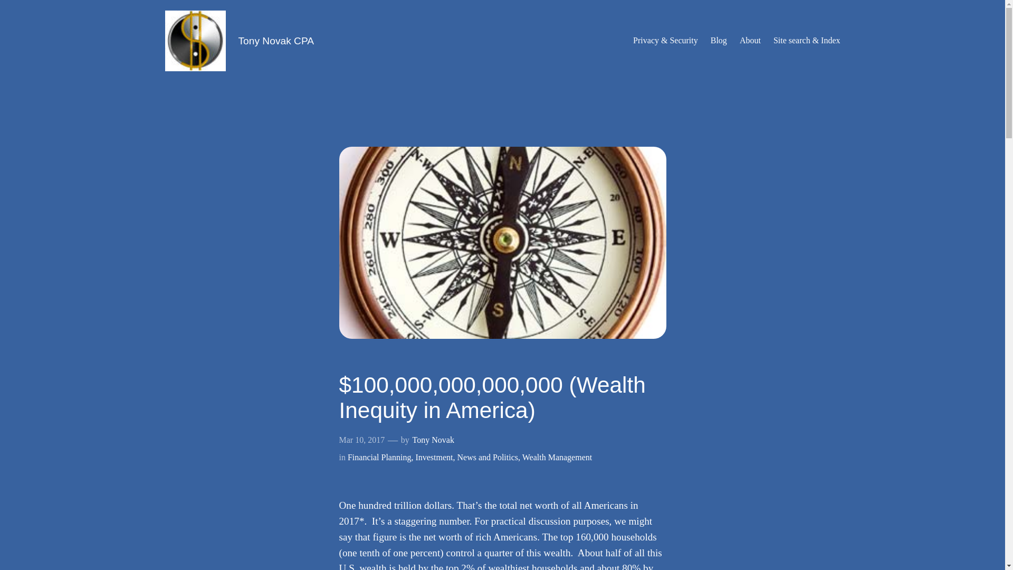 The height and width of the screenshot is (570, 1013). What do you see at coordinates (433, 440) in the screenshot?
I see `Tony Novak` at bounding box center [433, 440].